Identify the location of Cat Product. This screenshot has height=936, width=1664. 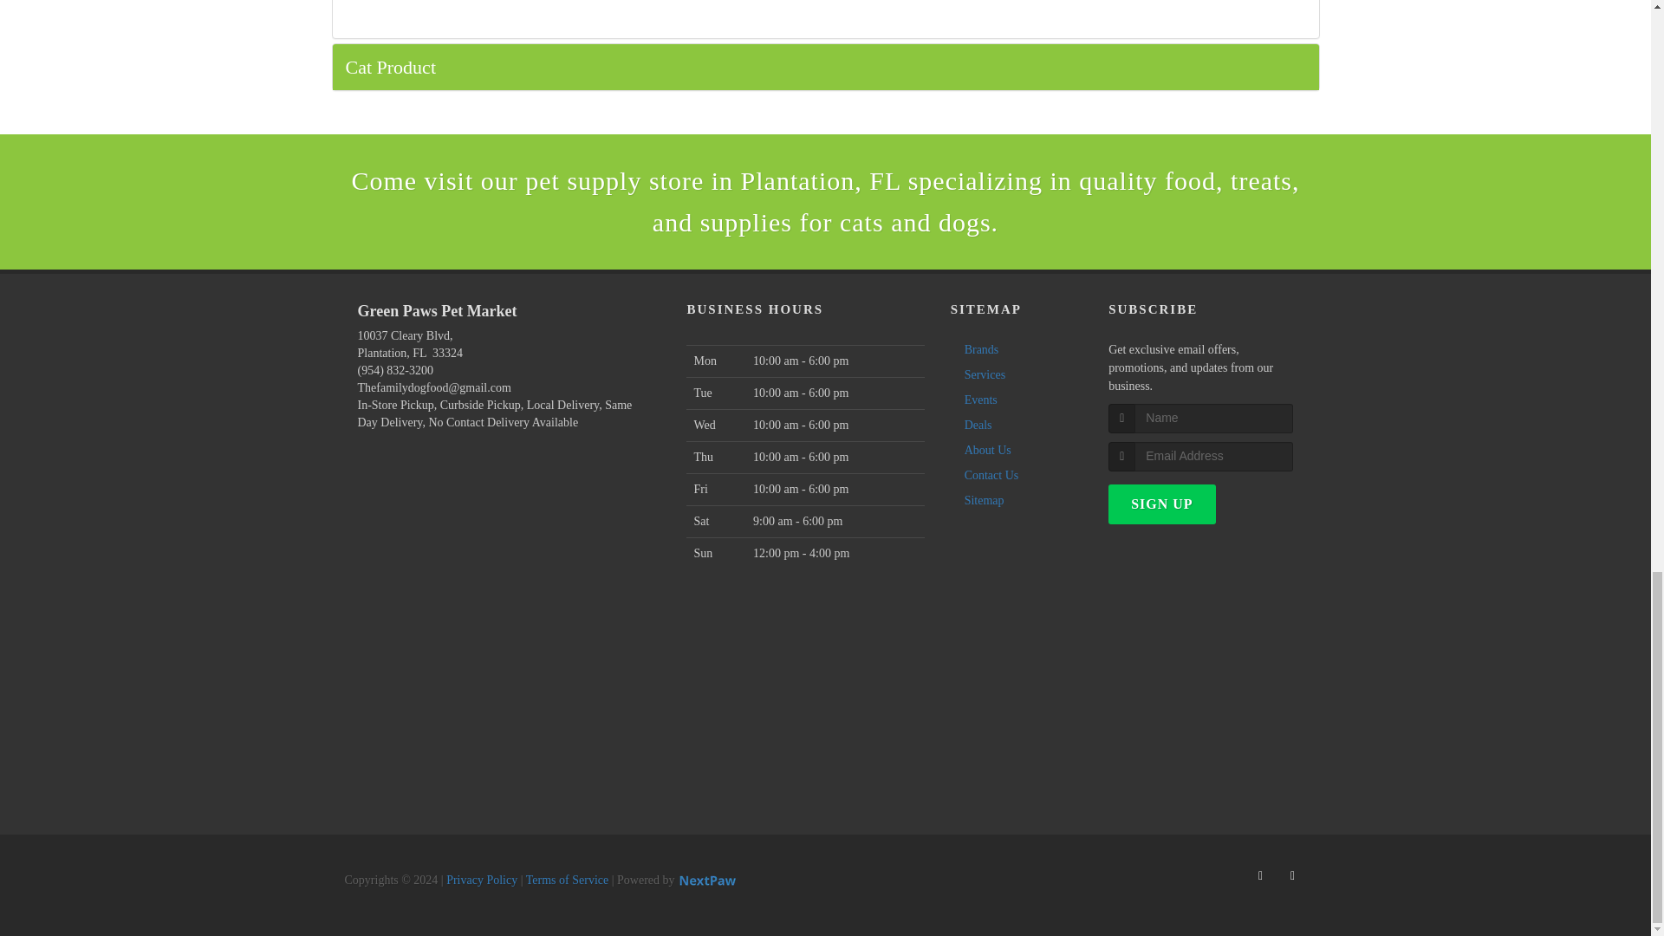
(826, 66).